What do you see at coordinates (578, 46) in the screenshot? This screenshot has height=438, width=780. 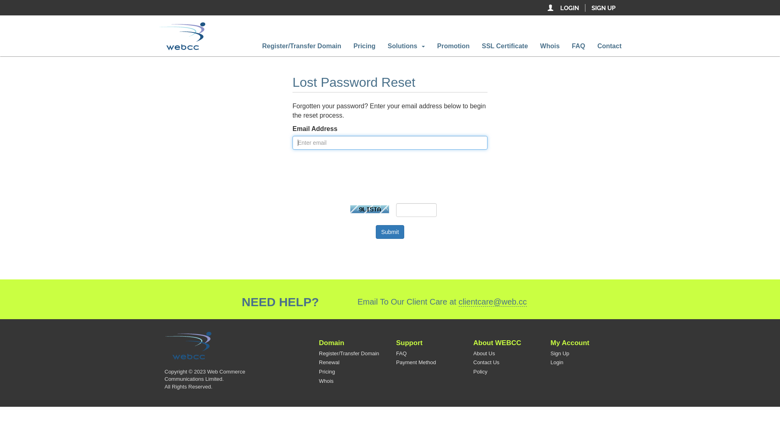 I see `FAQ` at bounding box center [578, 46].